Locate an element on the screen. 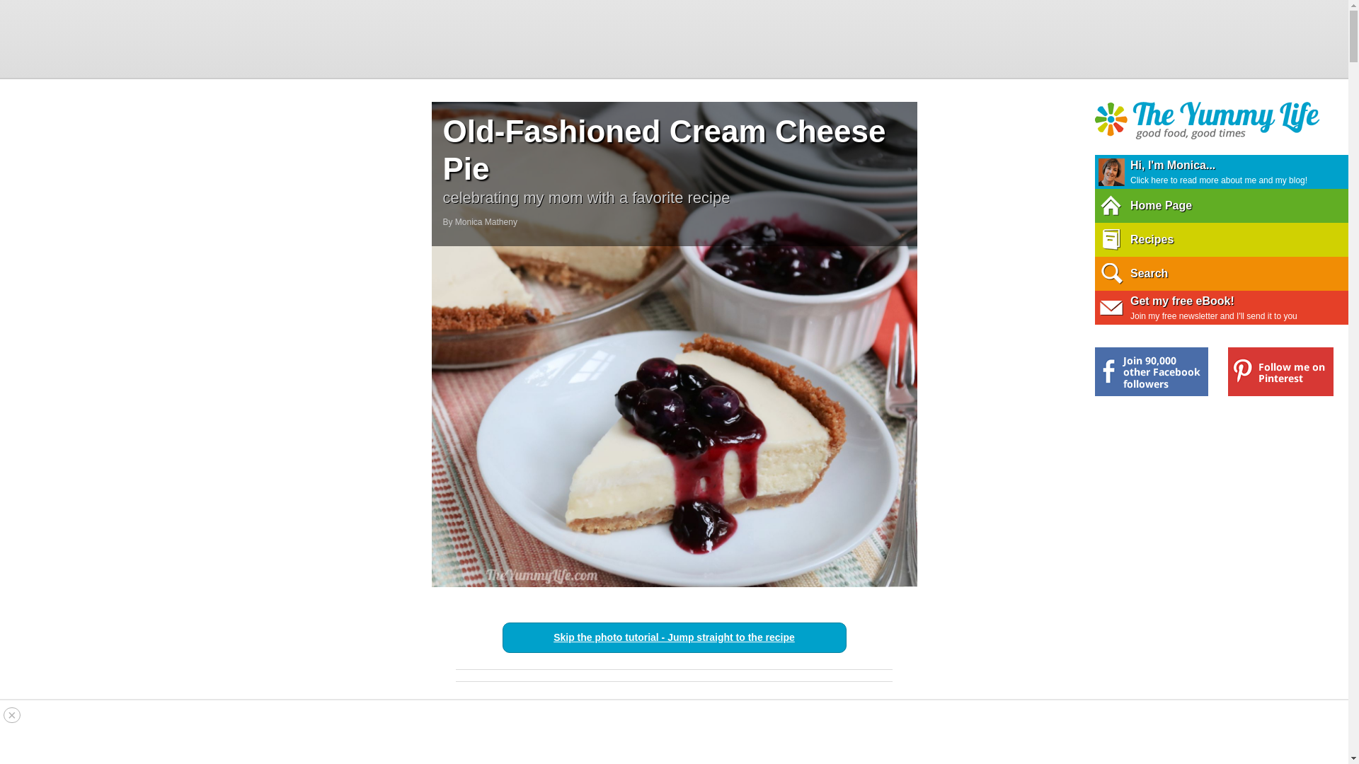  Monica Matheny is located at coordinates (486, 221).